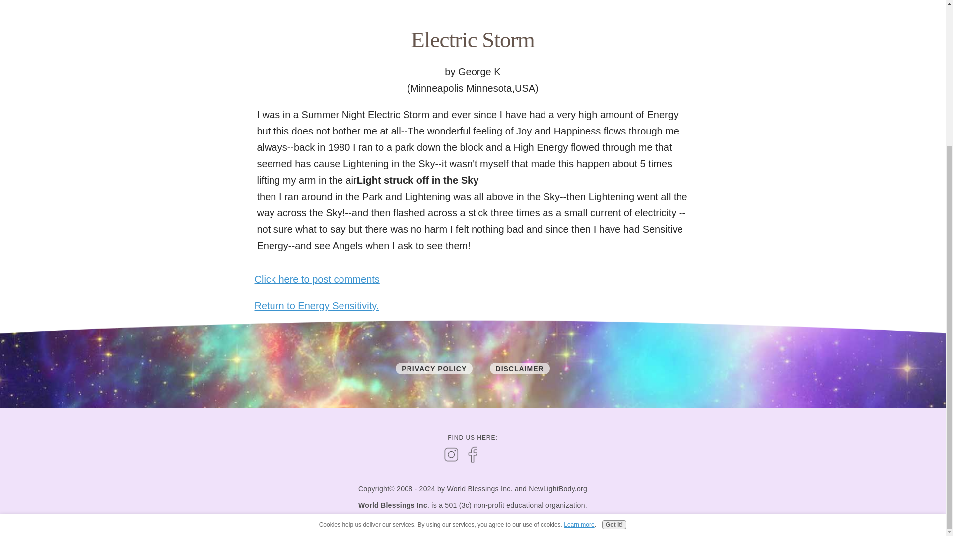 The image size is (953, 536). I want to click on World Blessings Inc, so click(392, 505).